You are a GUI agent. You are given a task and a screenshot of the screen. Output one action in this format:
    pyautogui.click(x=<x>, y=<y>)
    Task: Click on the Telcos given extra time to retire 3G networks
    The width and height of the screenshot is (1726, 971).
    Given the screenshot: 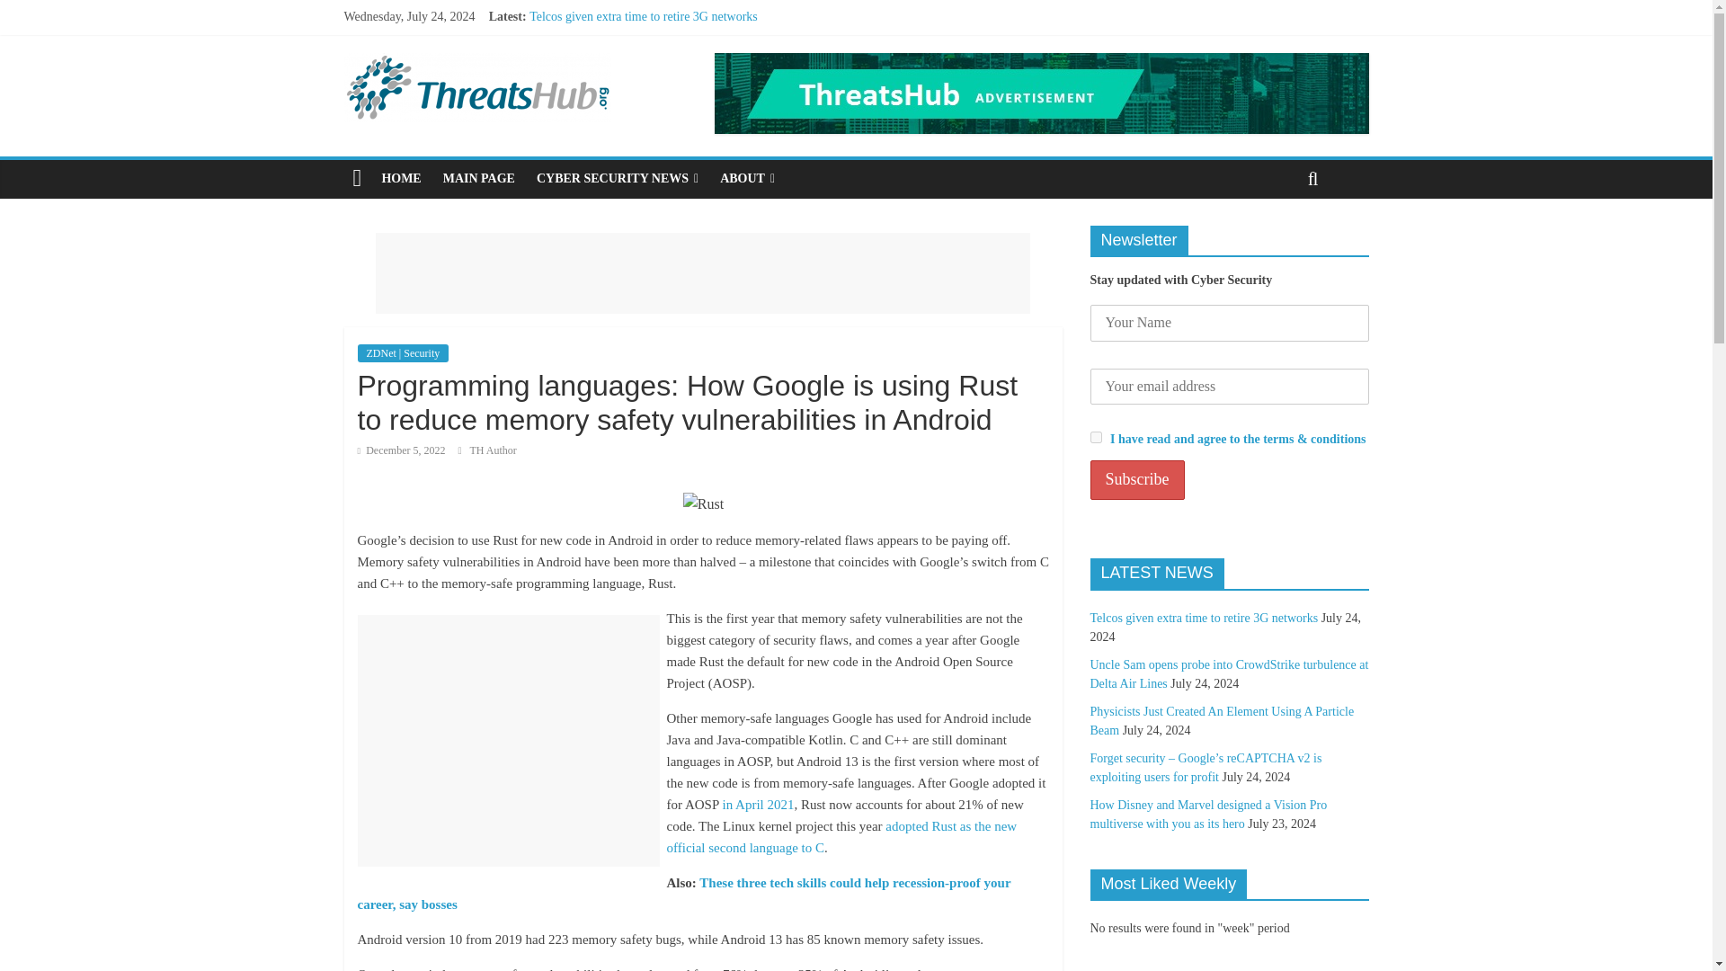 What is the action you would take?
    pyautogui.click(x=644, y=16)
    